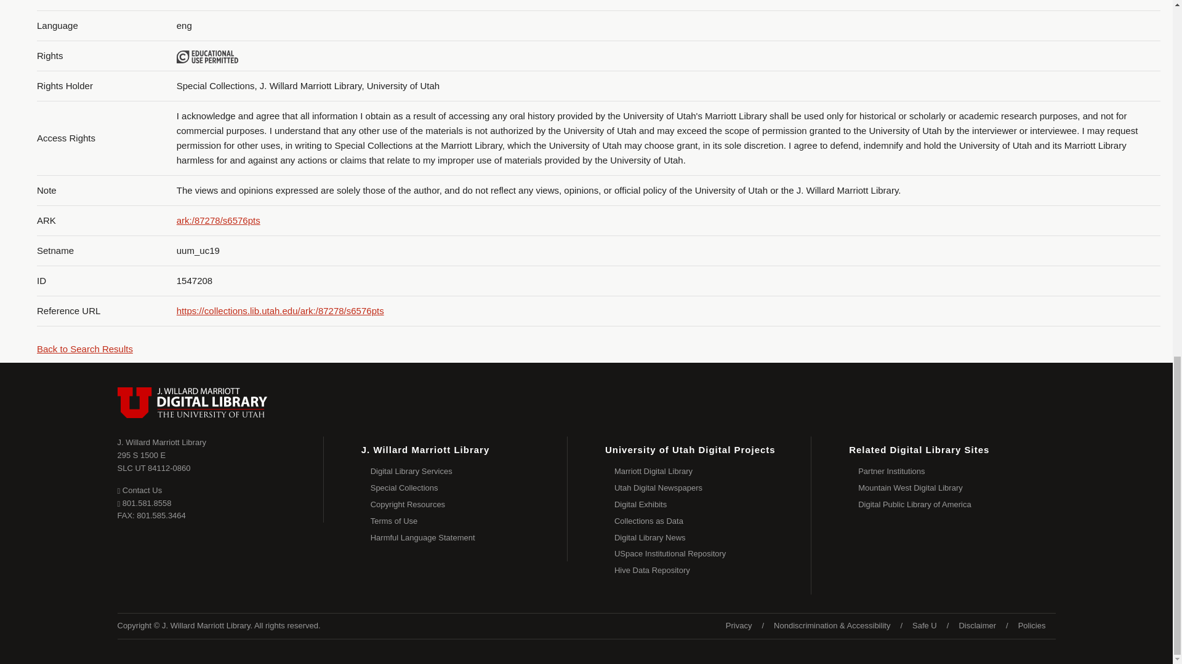  Describe the element at coordinates (957, 471) in the screenshot. I see `Partner Institutions` at that location.